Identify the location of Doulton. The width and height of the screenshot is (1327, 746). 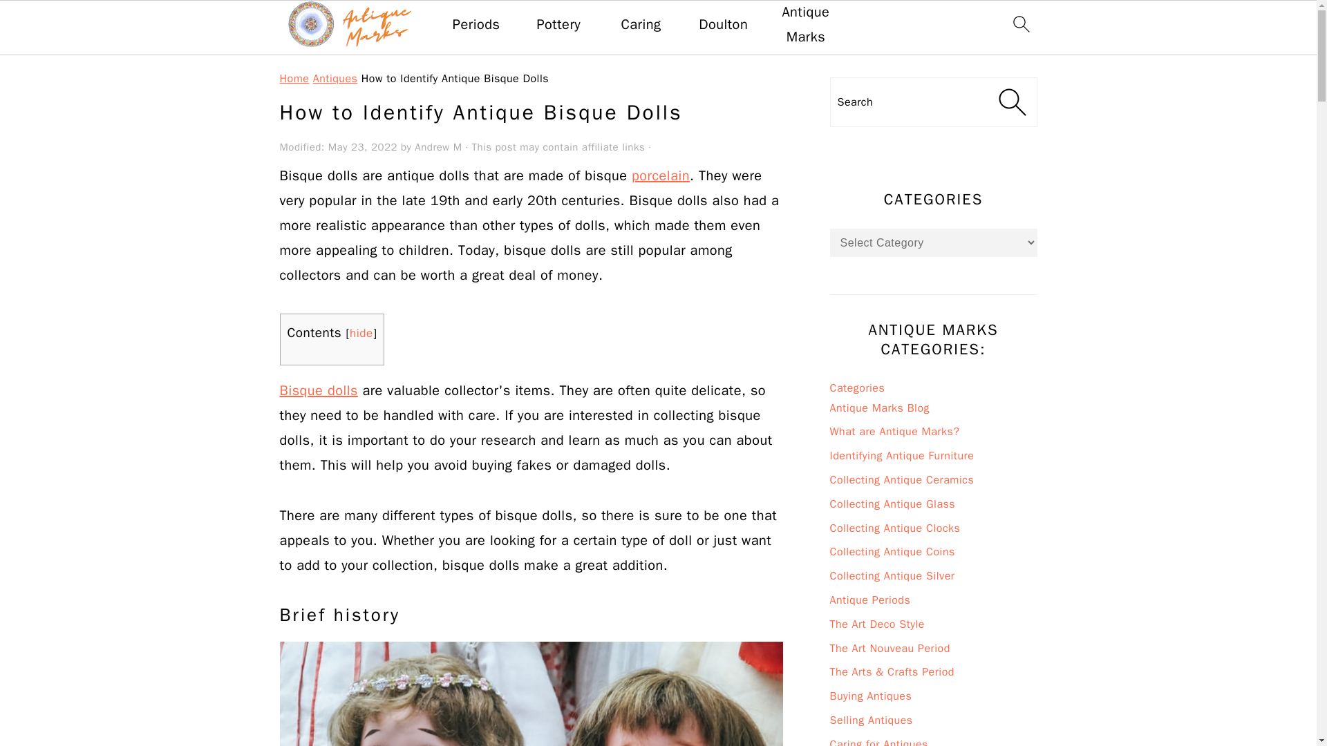
(723, 25).